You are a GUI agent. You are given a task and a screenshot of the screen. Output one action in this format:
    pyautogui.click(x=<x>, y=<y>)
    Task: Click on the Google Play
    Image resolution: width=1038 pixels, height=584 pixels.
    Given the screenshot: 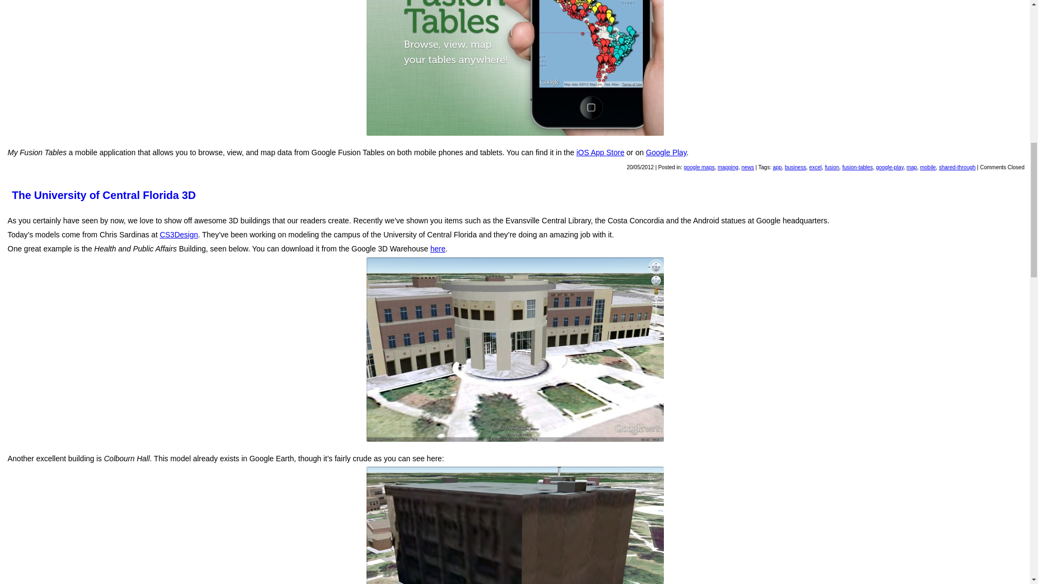 What is the action you would take?
    pyautogui.click(x=666, y=152)
    